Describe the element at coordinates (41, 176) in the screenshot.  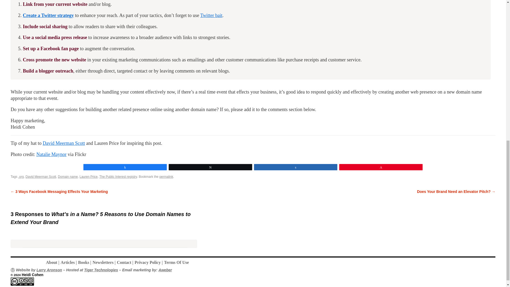
I see `David Meerman Scott` at that location.